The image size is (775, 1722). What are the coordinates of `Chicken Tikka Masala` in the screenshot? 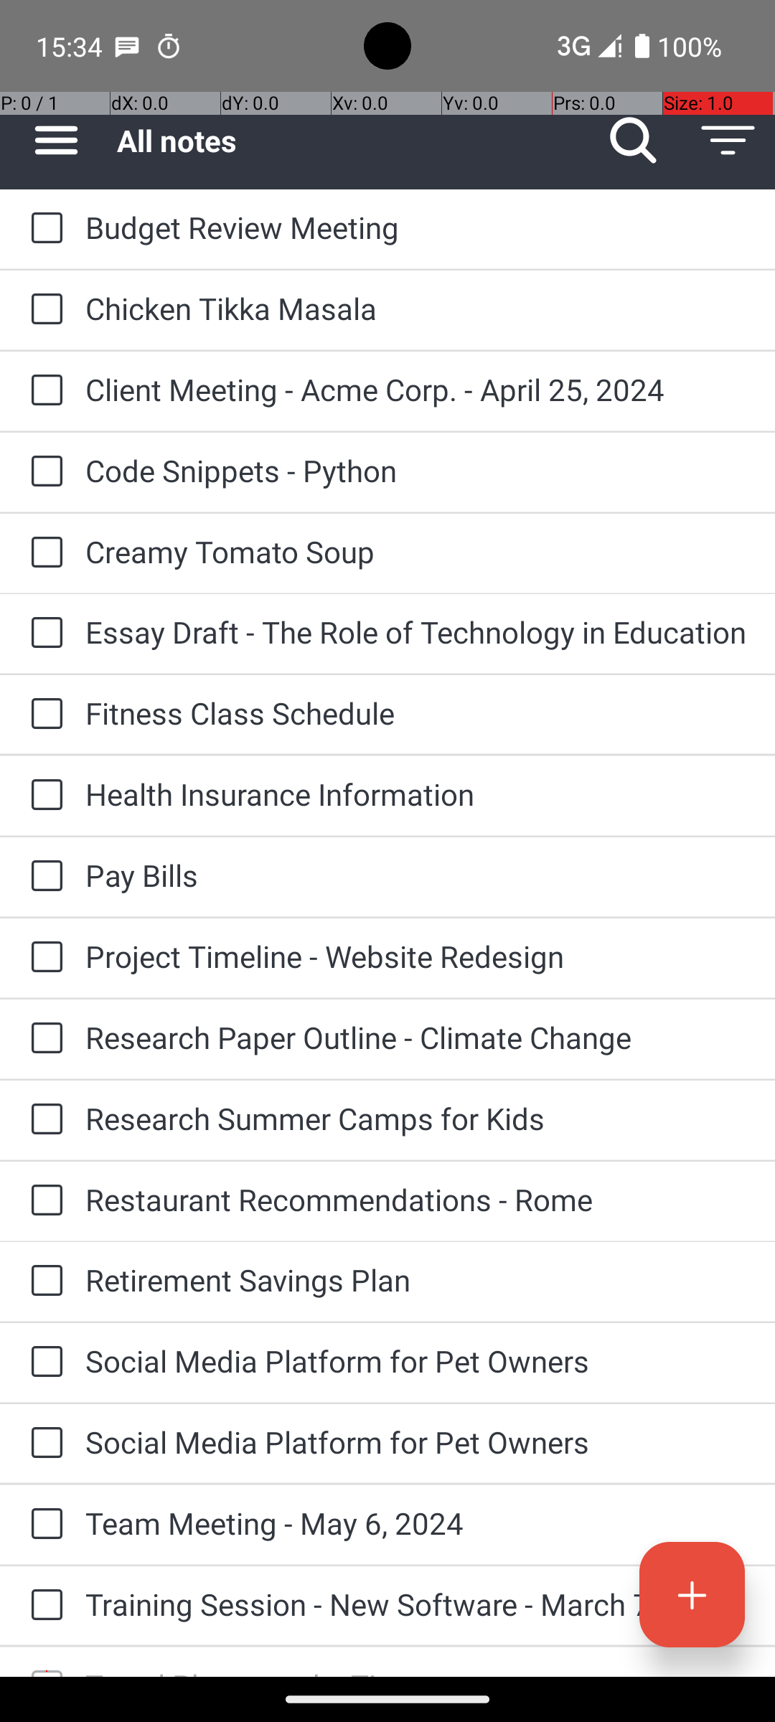 It's located at (416, 309).